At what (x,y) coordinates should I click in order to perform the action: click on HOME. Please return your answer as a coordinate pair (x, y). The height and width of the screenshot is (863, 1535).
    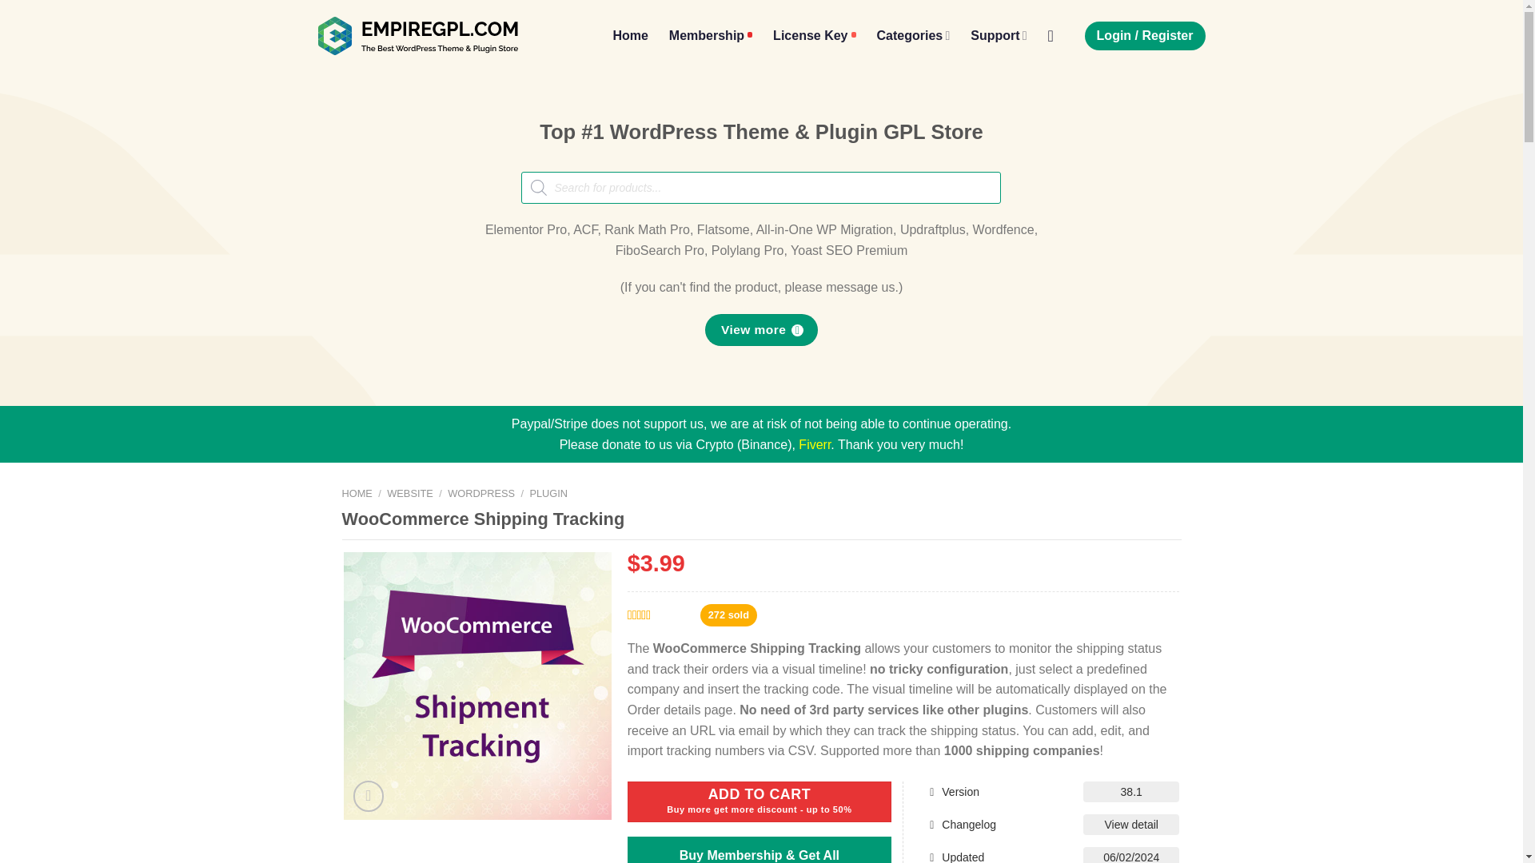
    Looking at the image, I should click on (357, 494).